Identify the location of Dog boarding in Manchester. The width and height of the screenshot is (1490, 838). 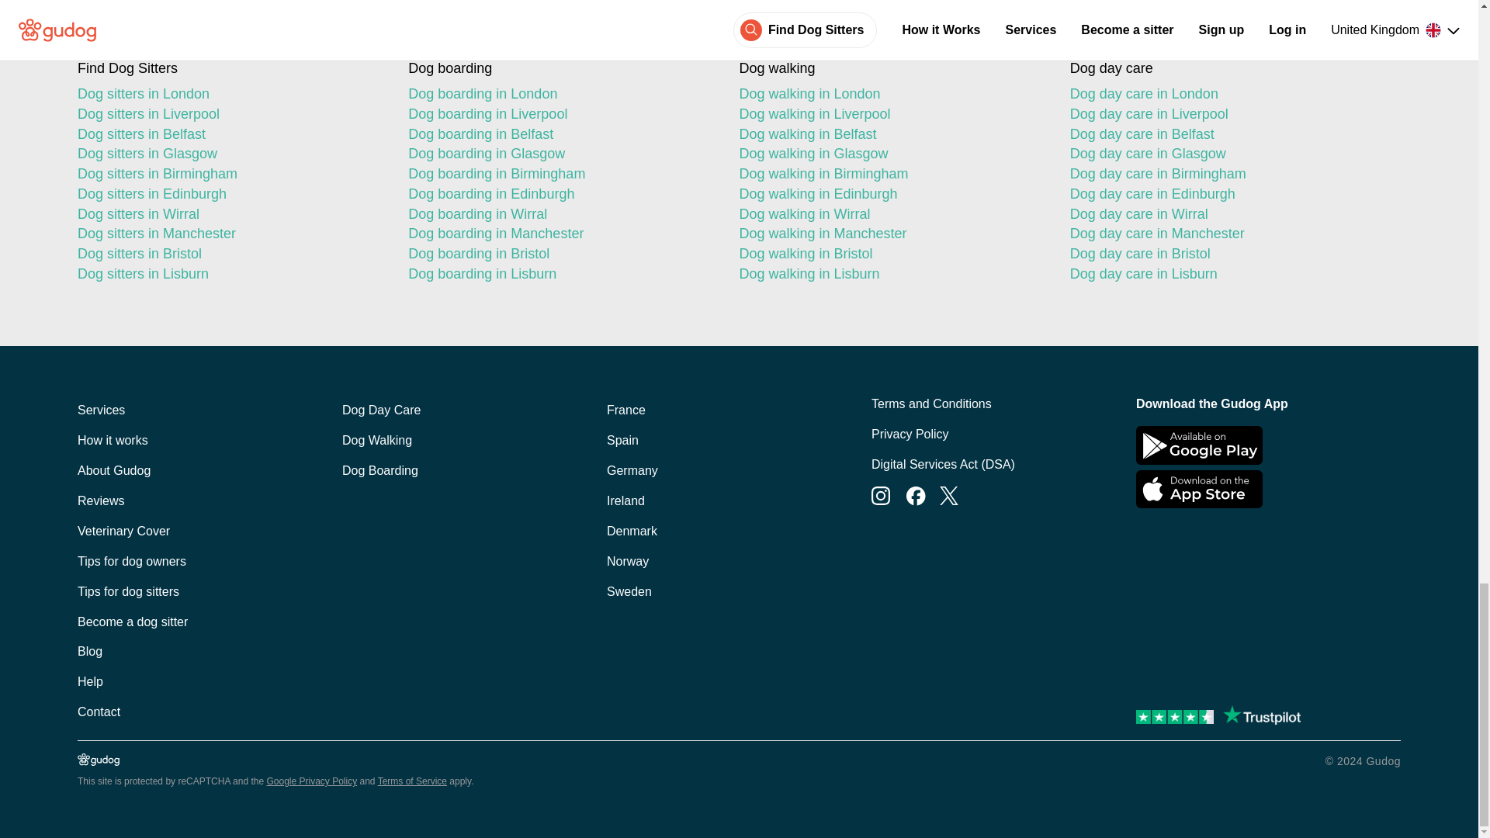
(560, 234).